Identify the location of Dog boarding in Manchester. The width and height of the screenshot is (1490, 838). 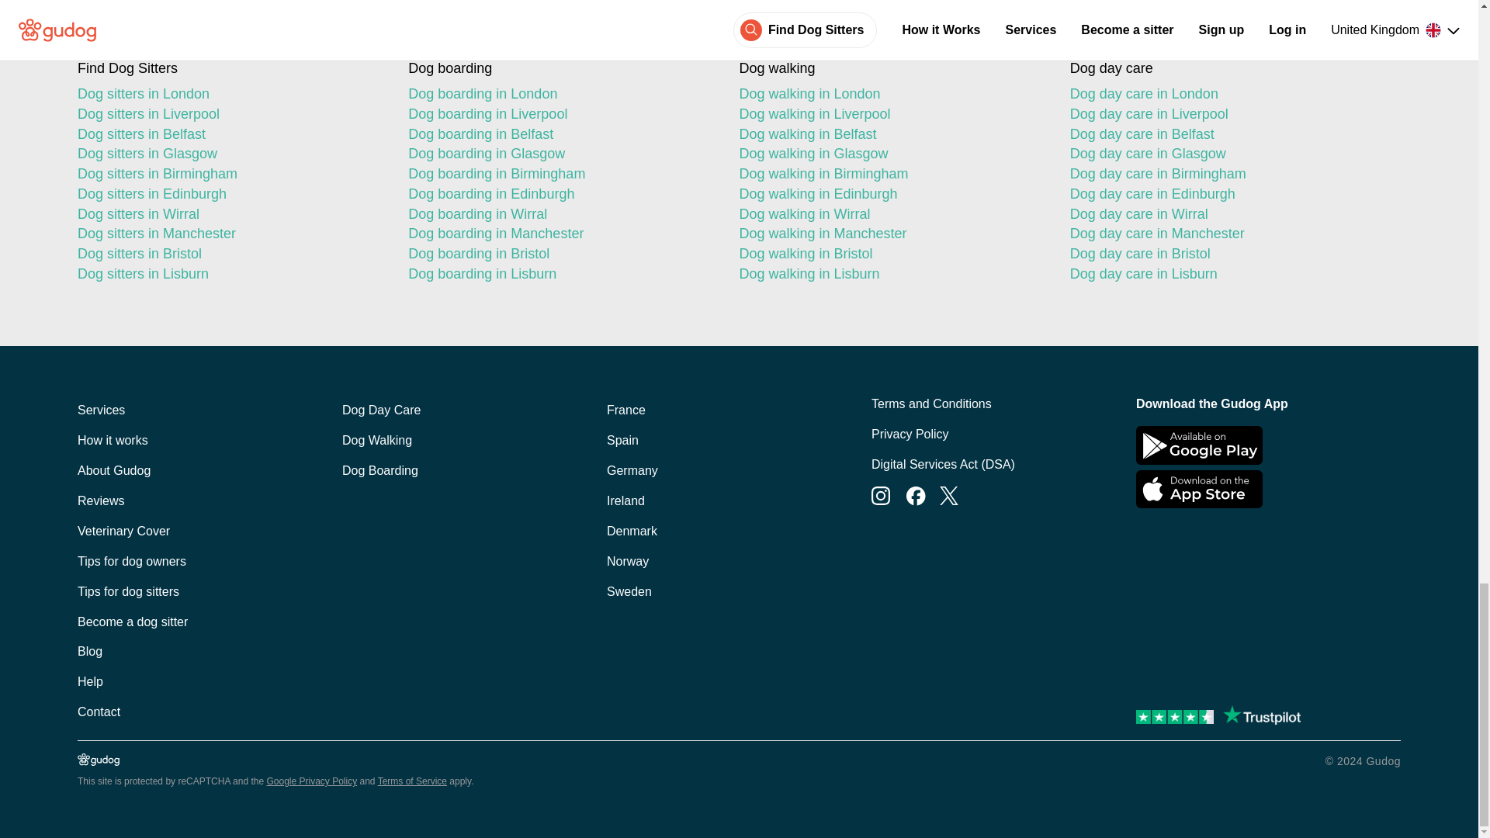
(560, 234).